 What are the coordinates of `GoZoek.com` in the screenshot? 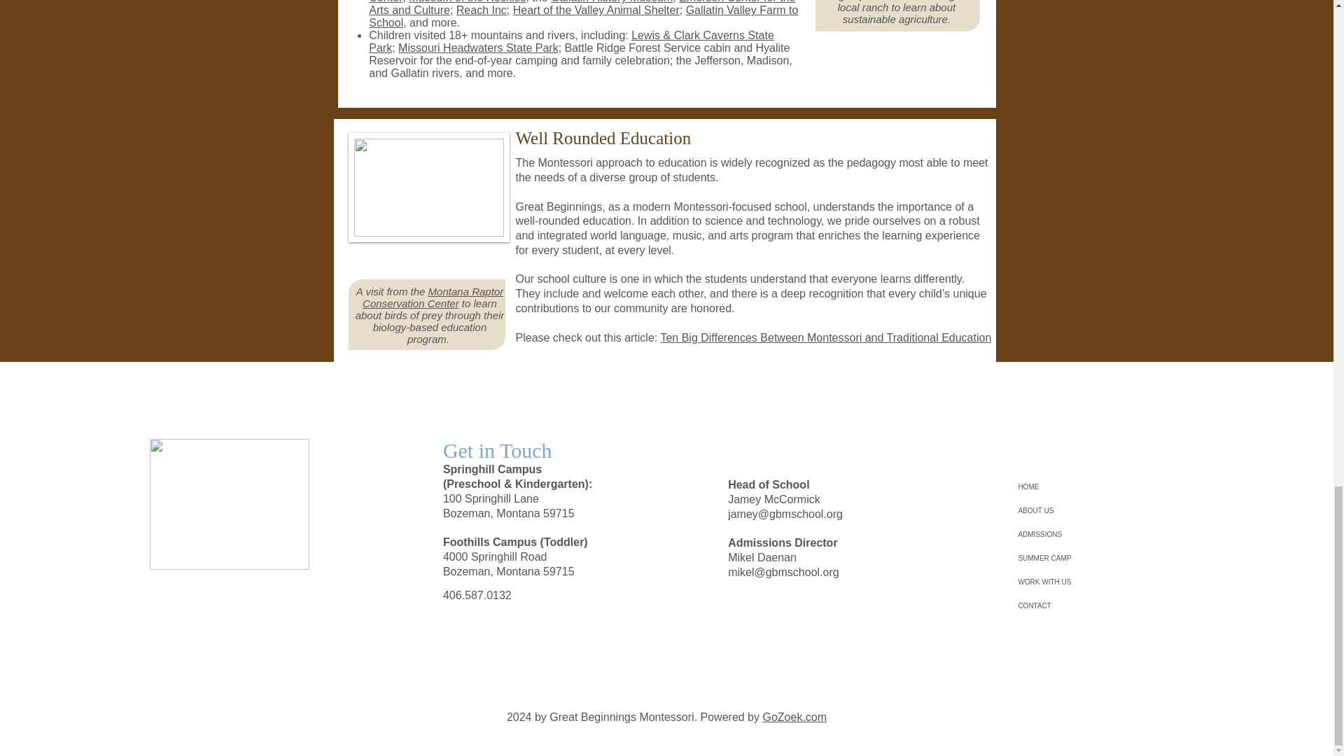 It's located at (794, 717).